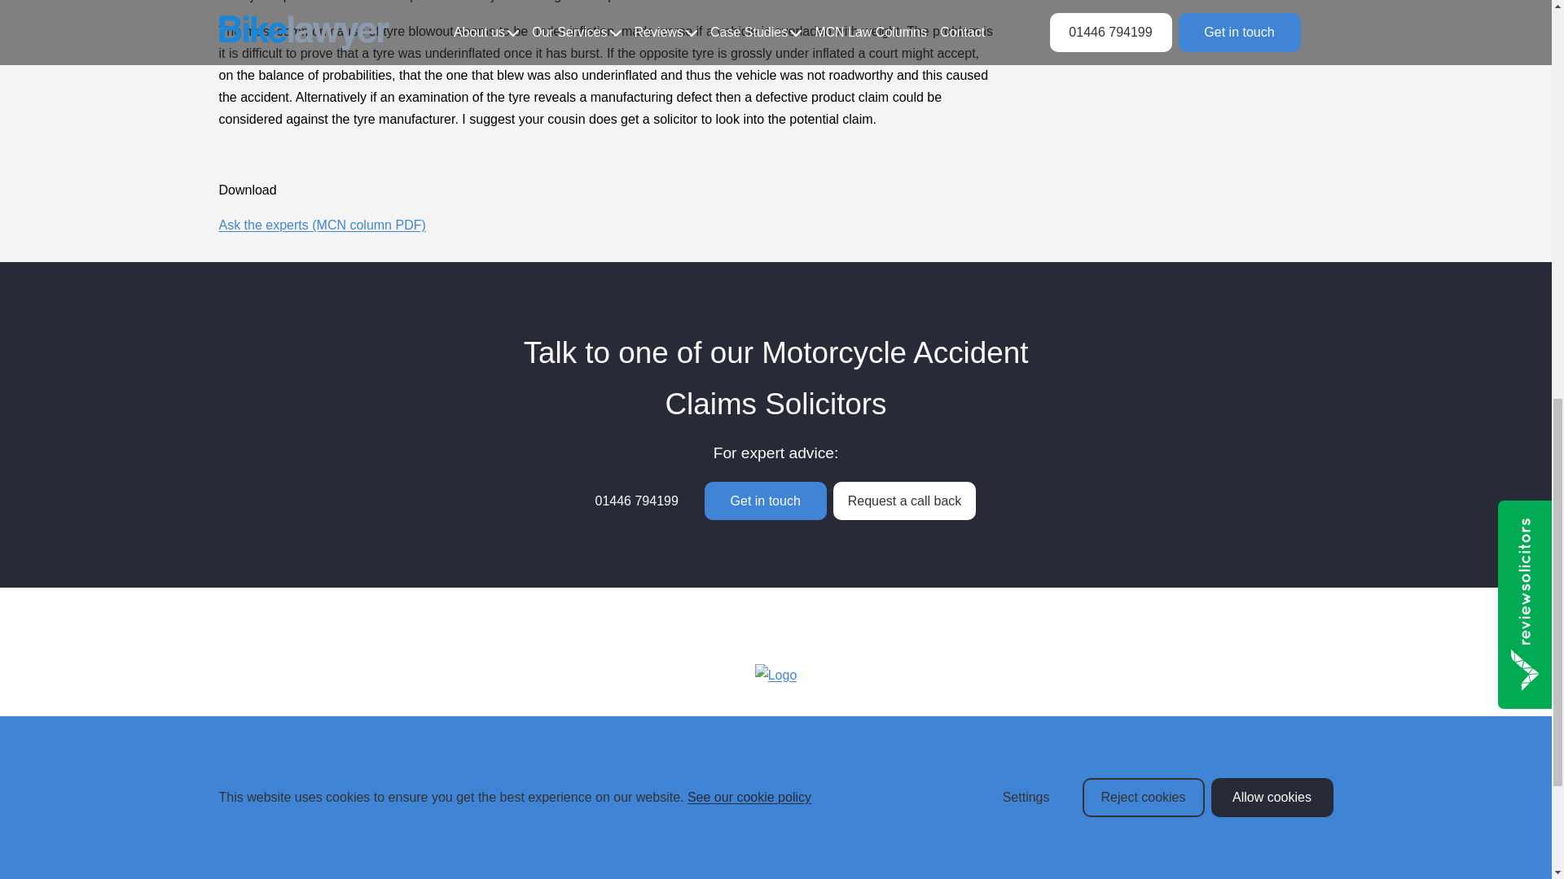 The width and height of the screenshot is (1564, 879). Describe the element at coordinates (1089, 846) in the screenshot. I see `Visit our Facebook account` at that location.